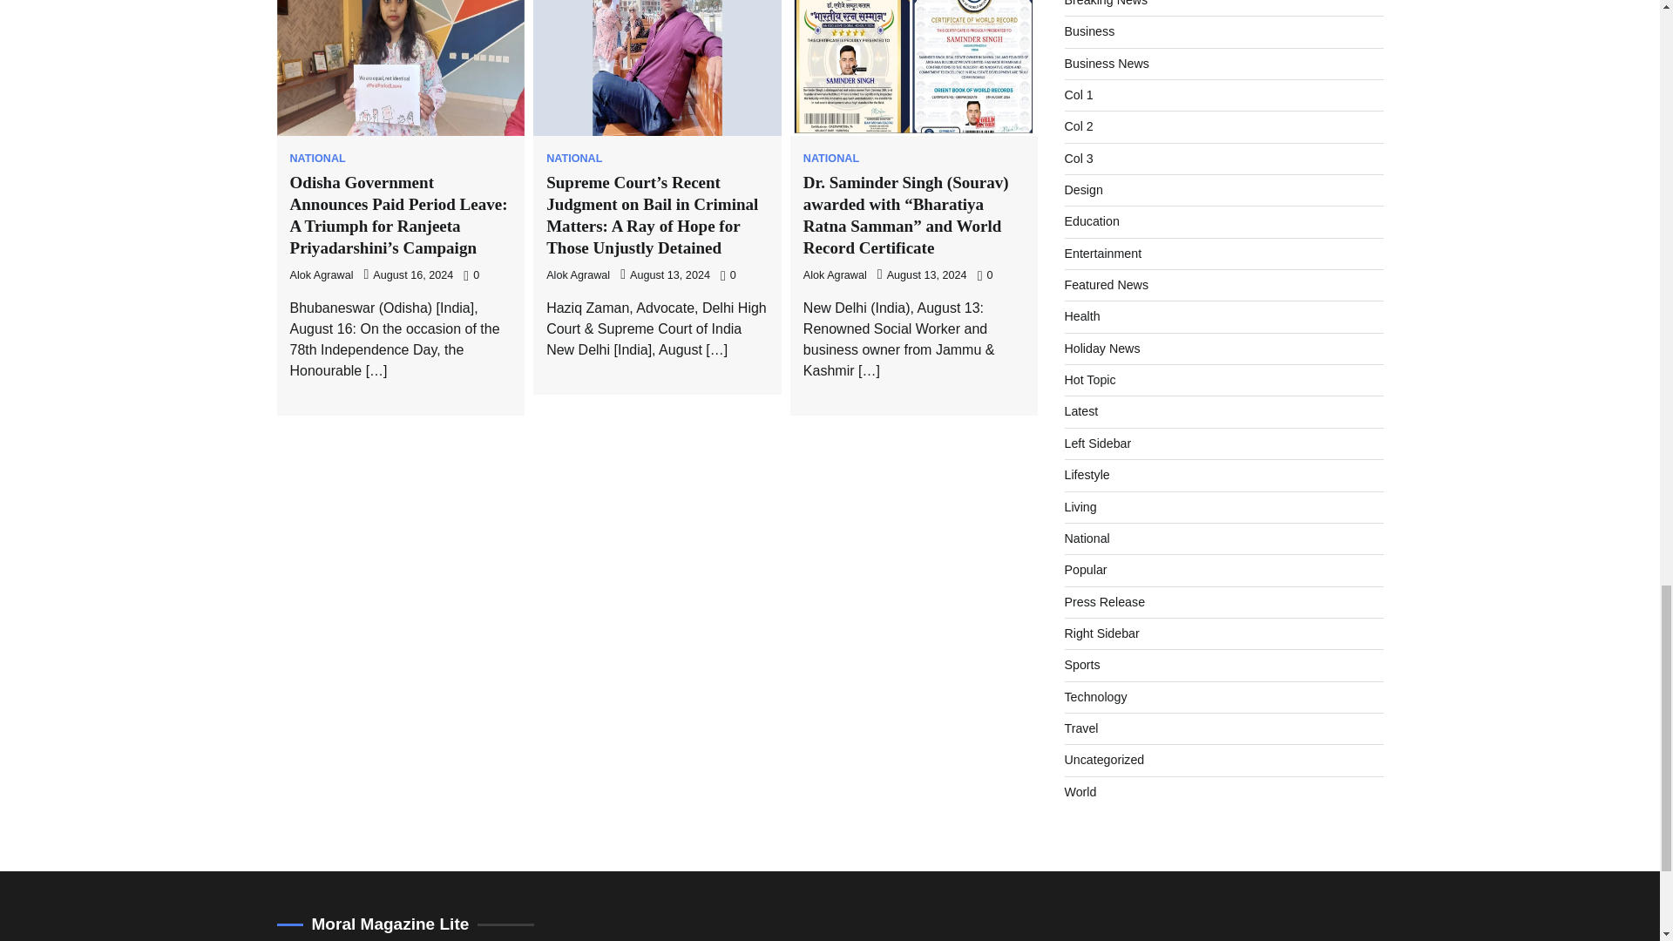 The width and height of the screenshot is (1673, 941). What do you see at coordinates (321, 274) in the screenshot?
I see `Alok Agrawal` at bounding box center [321, 274].